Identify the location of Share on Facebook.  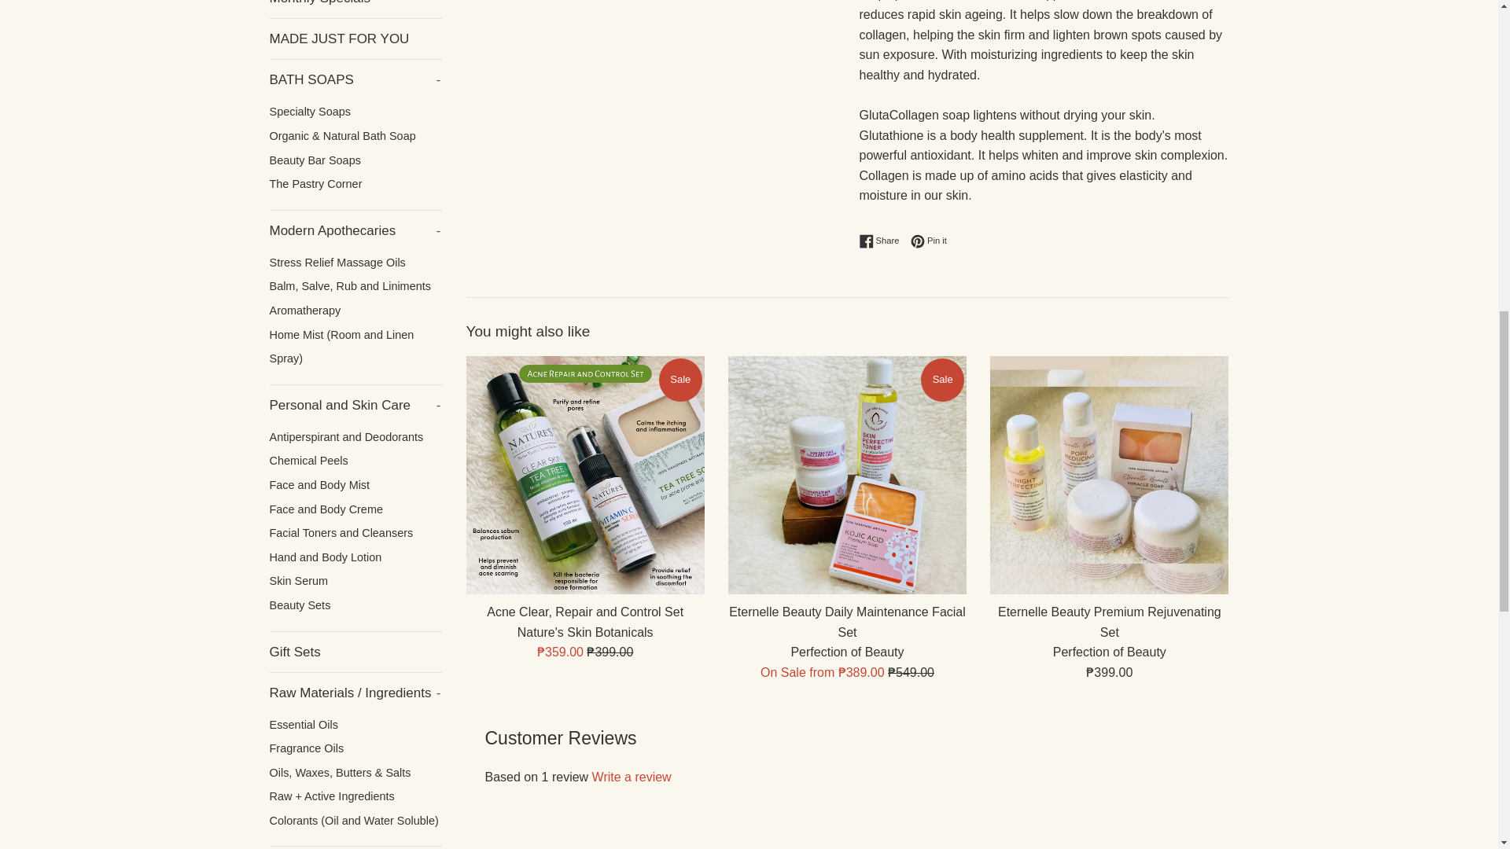
(846, 475).